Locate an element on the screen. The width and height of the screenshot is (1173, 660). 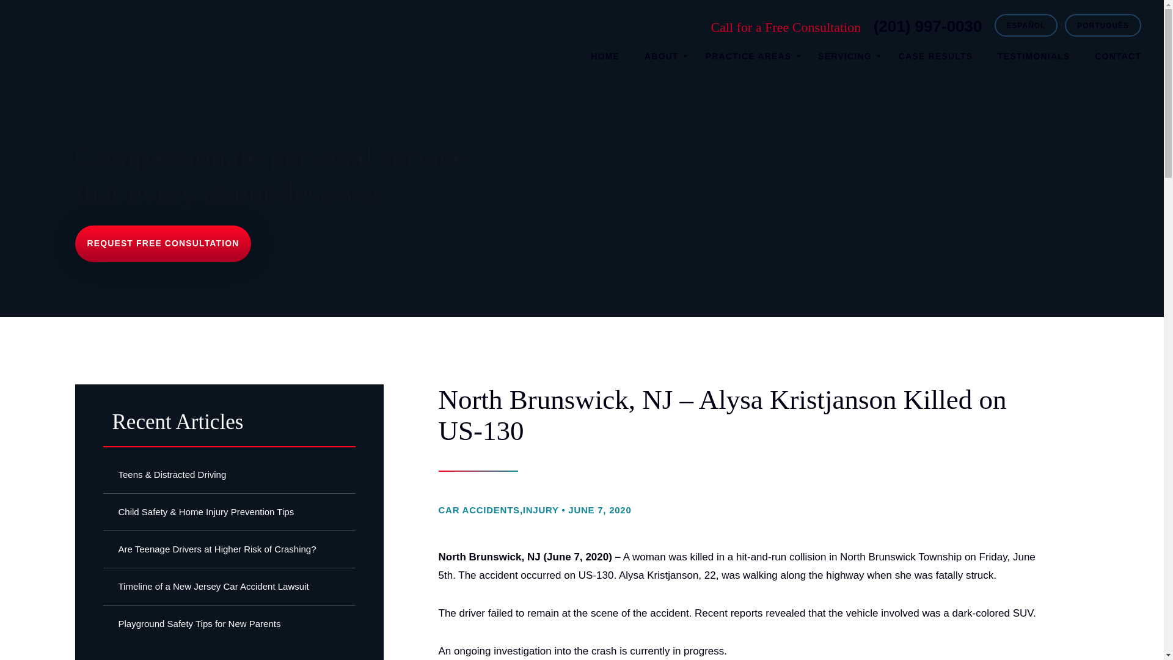
PRACTICE AREAS is located at coordinates (750, 55).